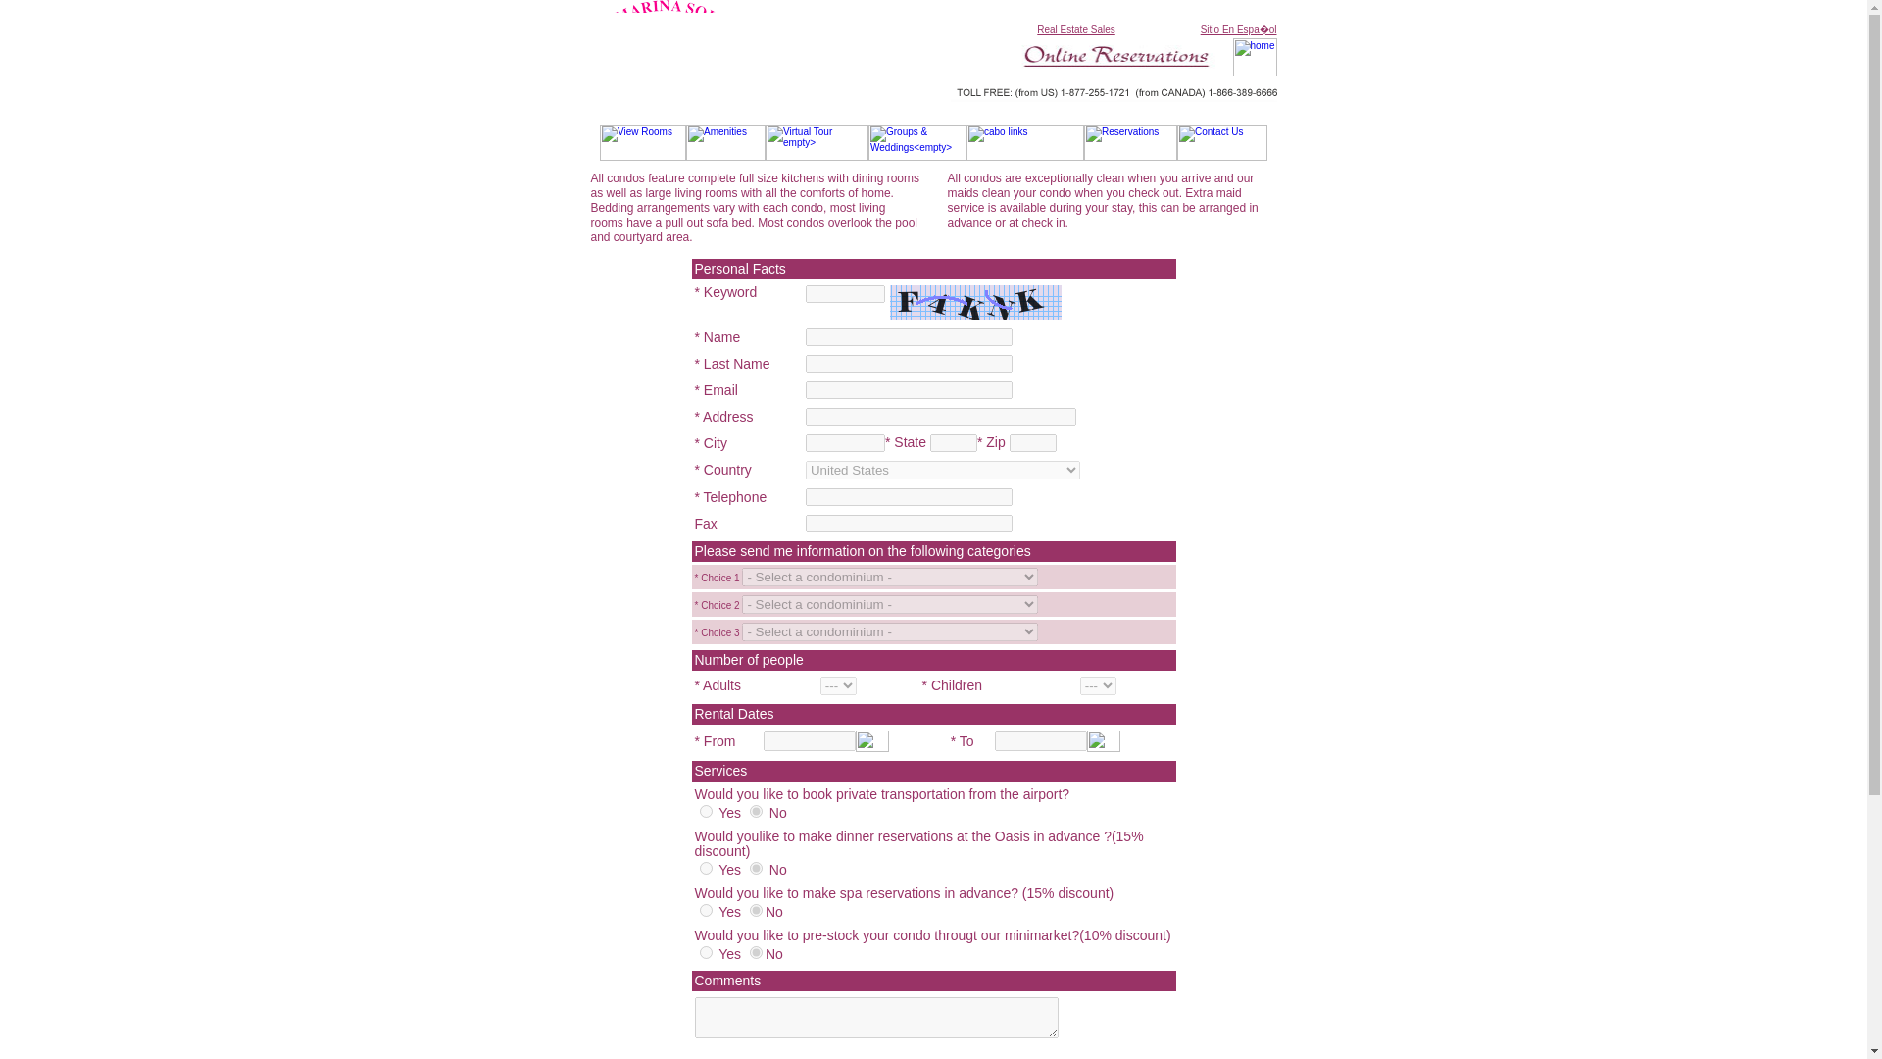  Describe the element at coordinates (706, 869) in the screenshot. I see `yes` at that location.